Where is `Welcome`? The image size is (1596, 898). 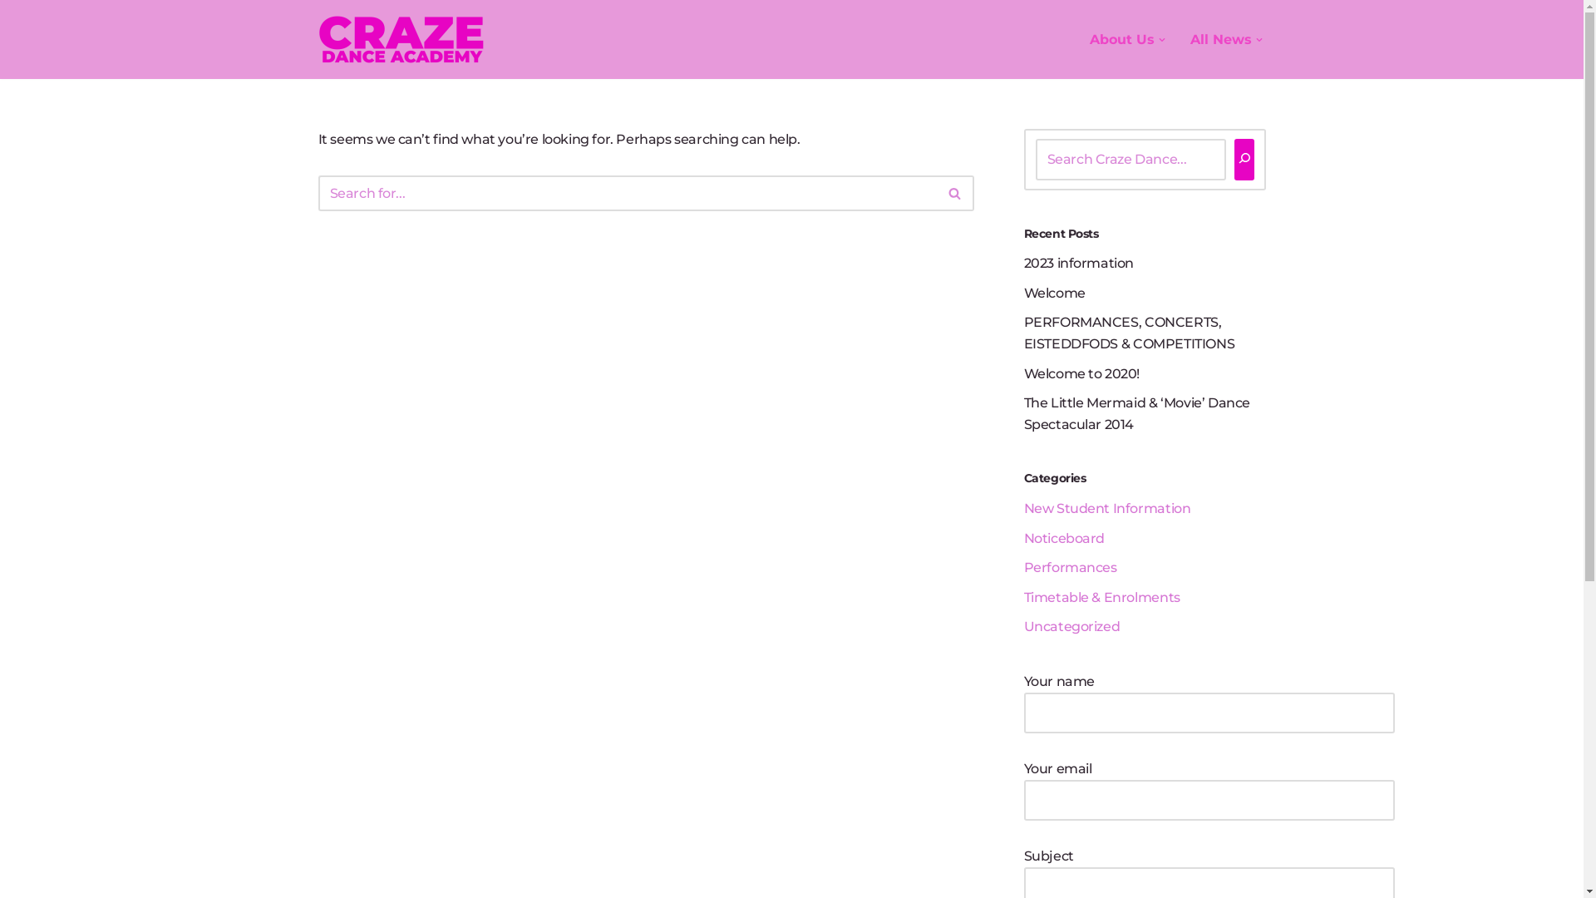 Welcome is located at coordinates (1055, 293).